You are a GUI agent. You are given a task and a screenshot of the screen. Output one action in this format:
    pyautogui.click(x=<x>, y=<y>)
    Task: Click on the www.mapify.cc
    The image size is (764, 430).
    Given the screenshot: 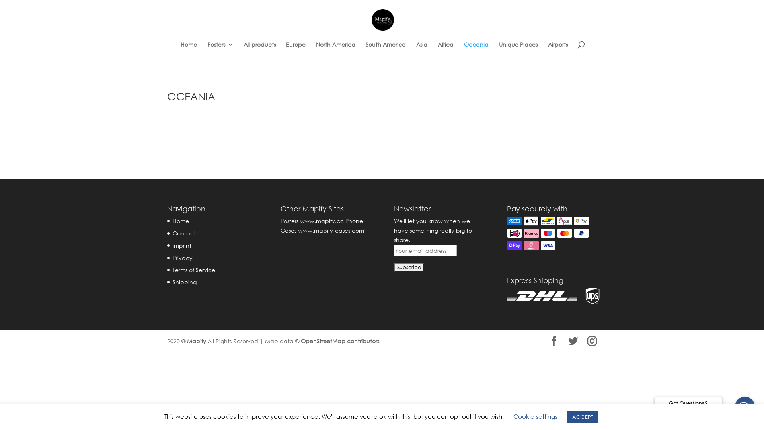 What is the action you would take?
    pyautogui.click(x=322, y=221)
    